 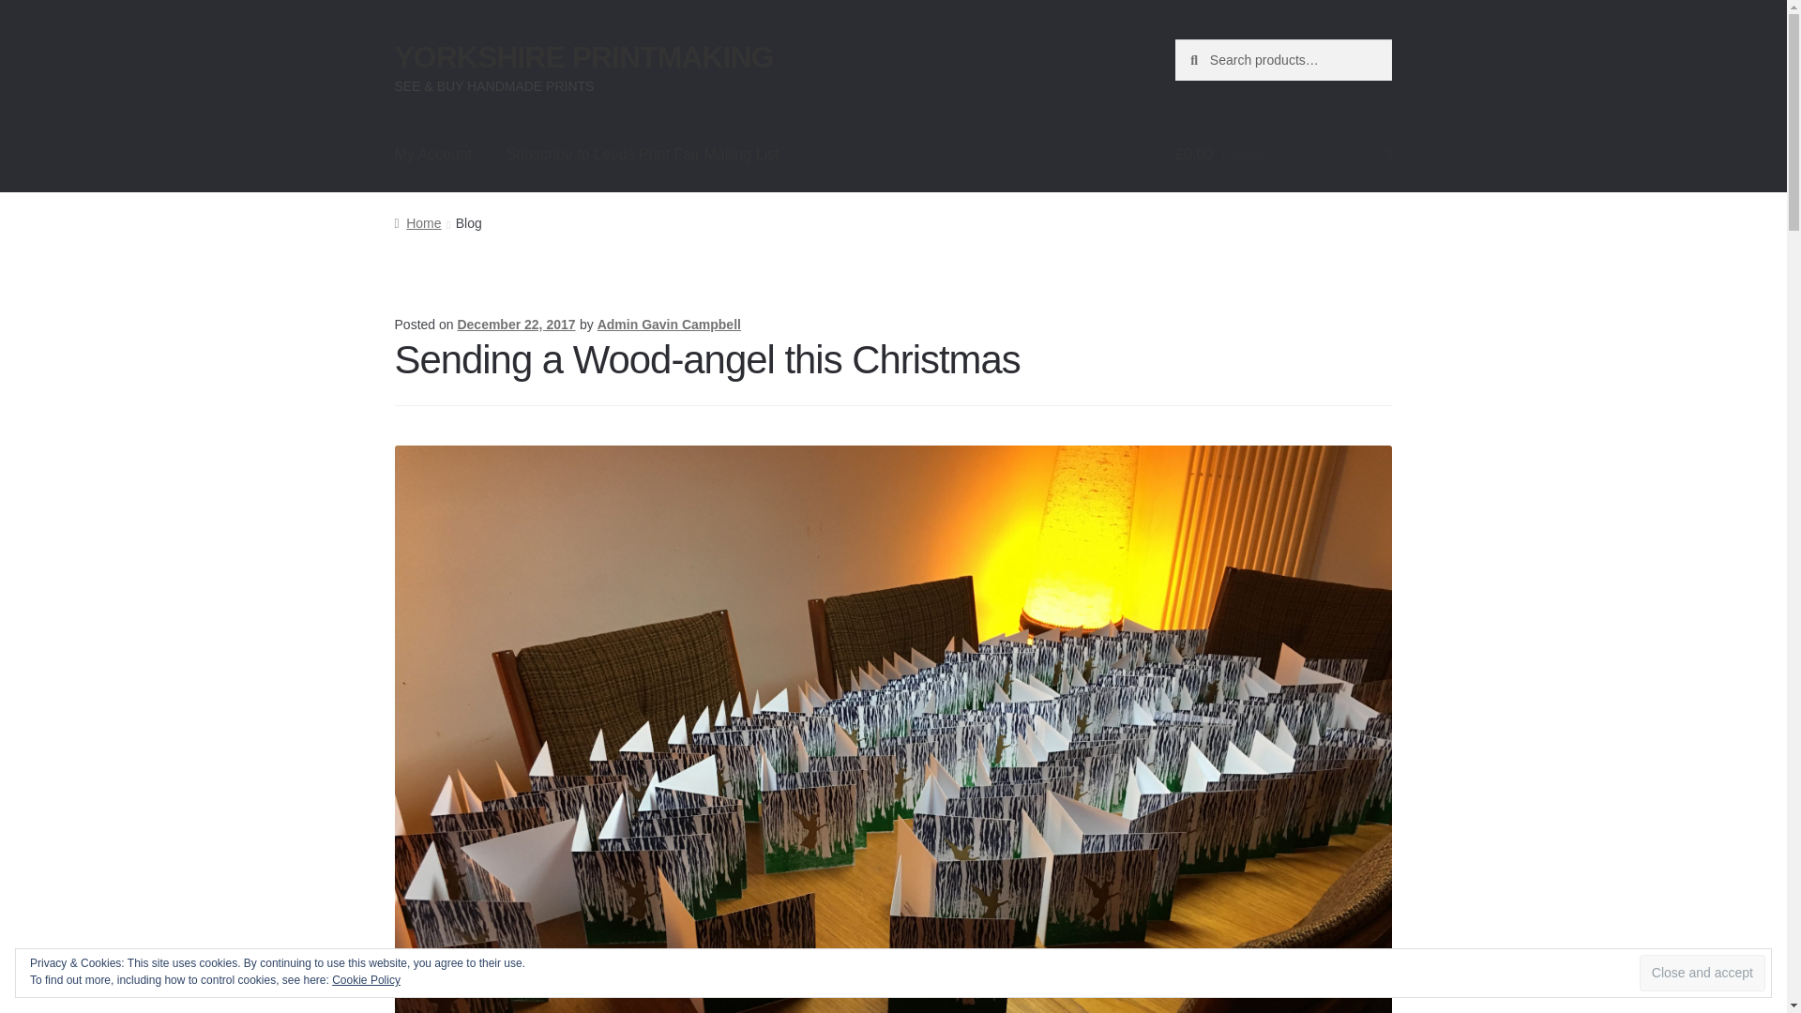 What do you see at coordinates (516, 325) in the screenshot?
I see `December 22, 2017` at bounding box center [516, 325].